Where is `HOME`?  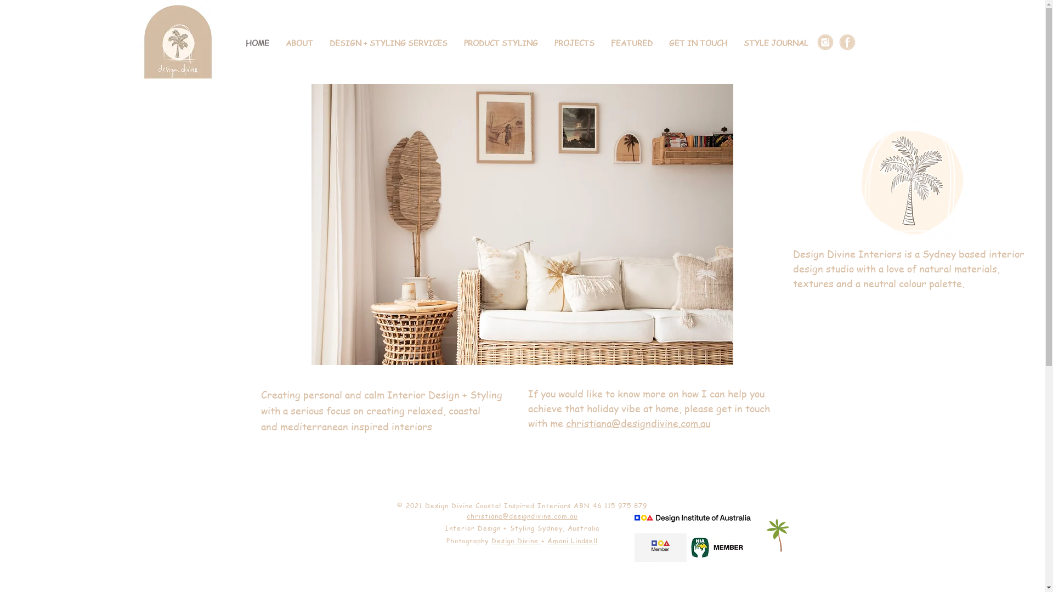 HOME is located at coordinates (258, 43).